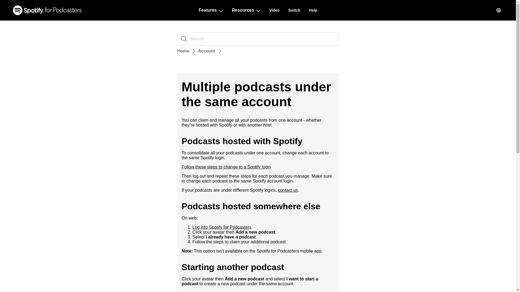 The width and height of the screenshot is (520, 292). I want to click on Spotify for Podcasters, so click(47, 10).